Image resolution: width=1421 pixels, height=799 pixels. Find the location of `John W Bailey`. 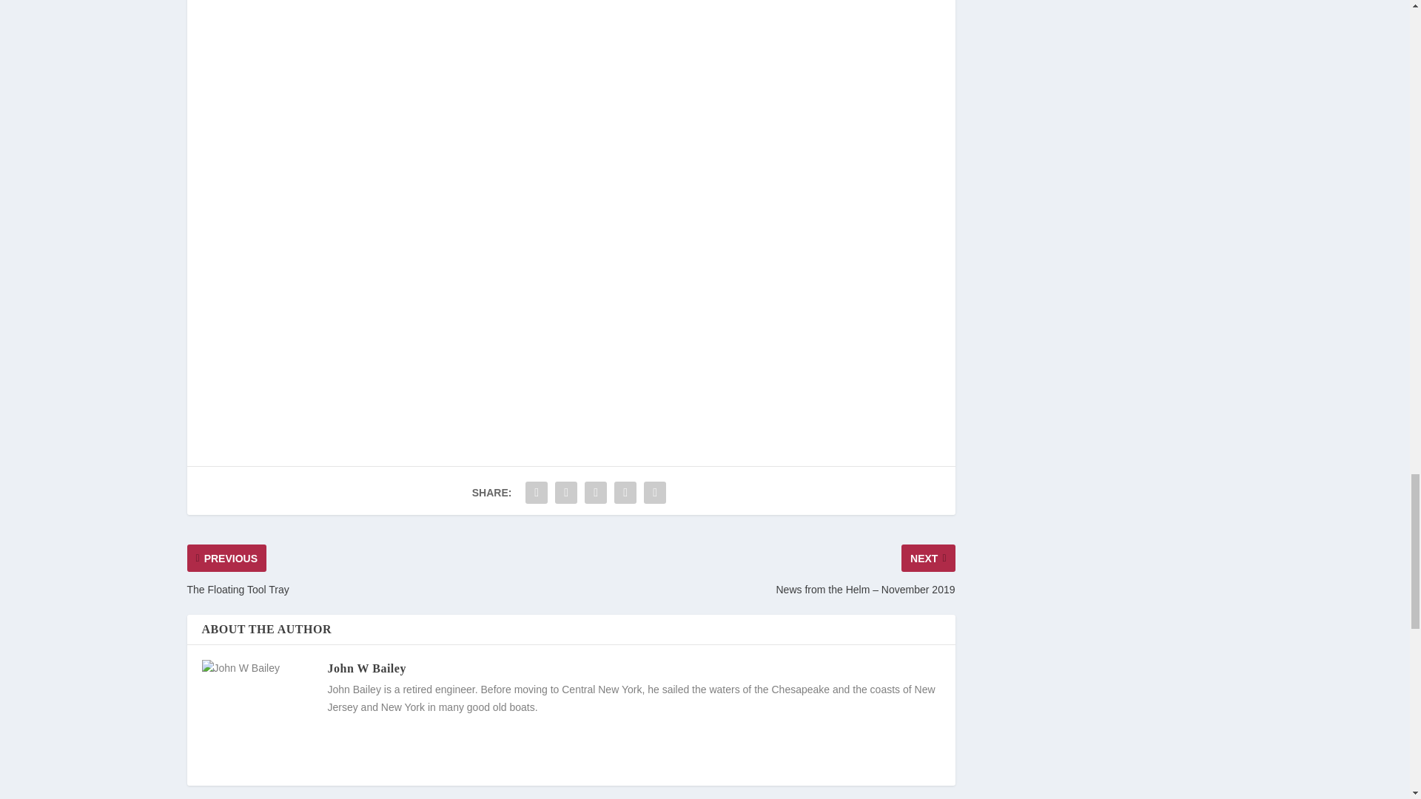

John W Bailey is located at coordinates (366, 668).